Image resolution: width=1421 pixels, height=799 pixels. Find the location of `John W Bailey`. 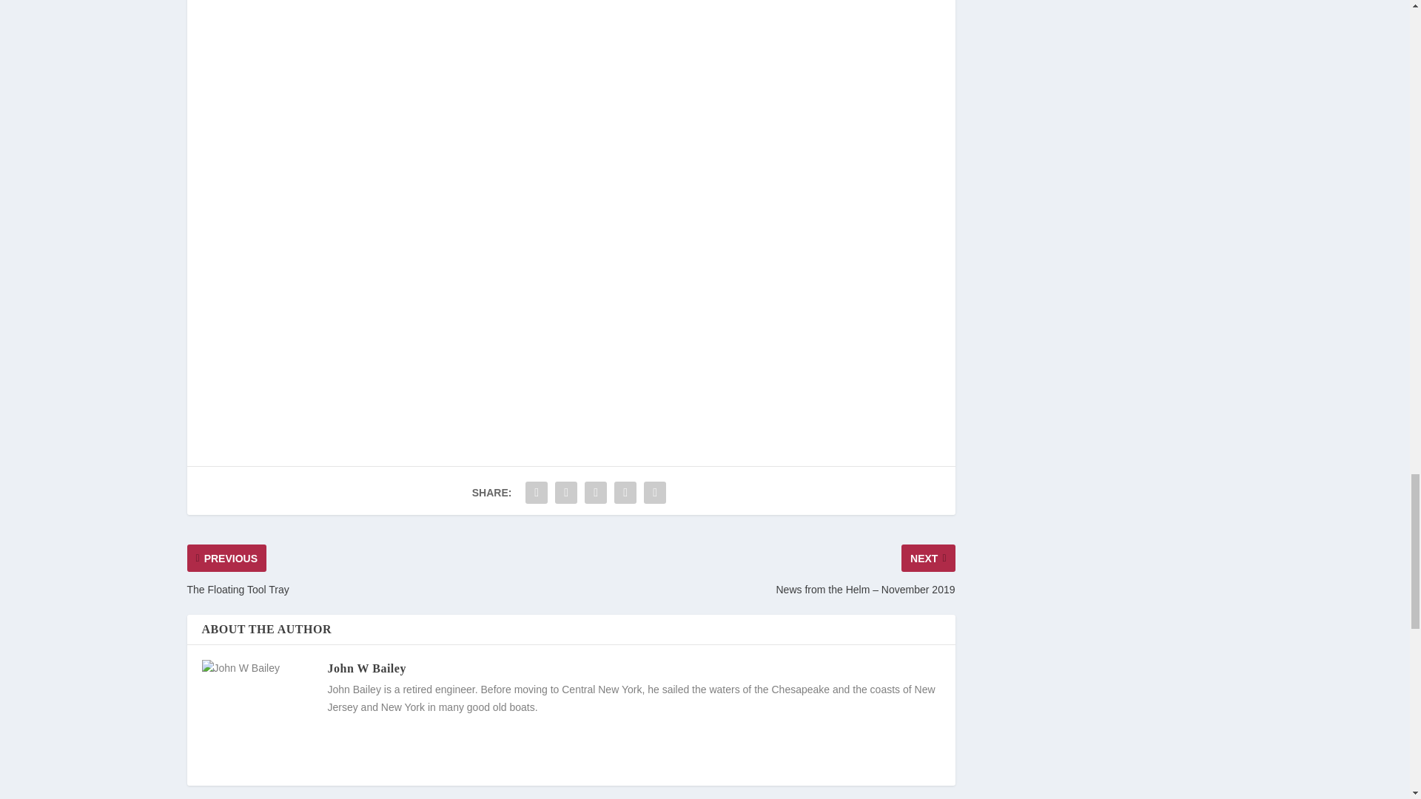

John W Bailey is located at coordinates (366, 668).